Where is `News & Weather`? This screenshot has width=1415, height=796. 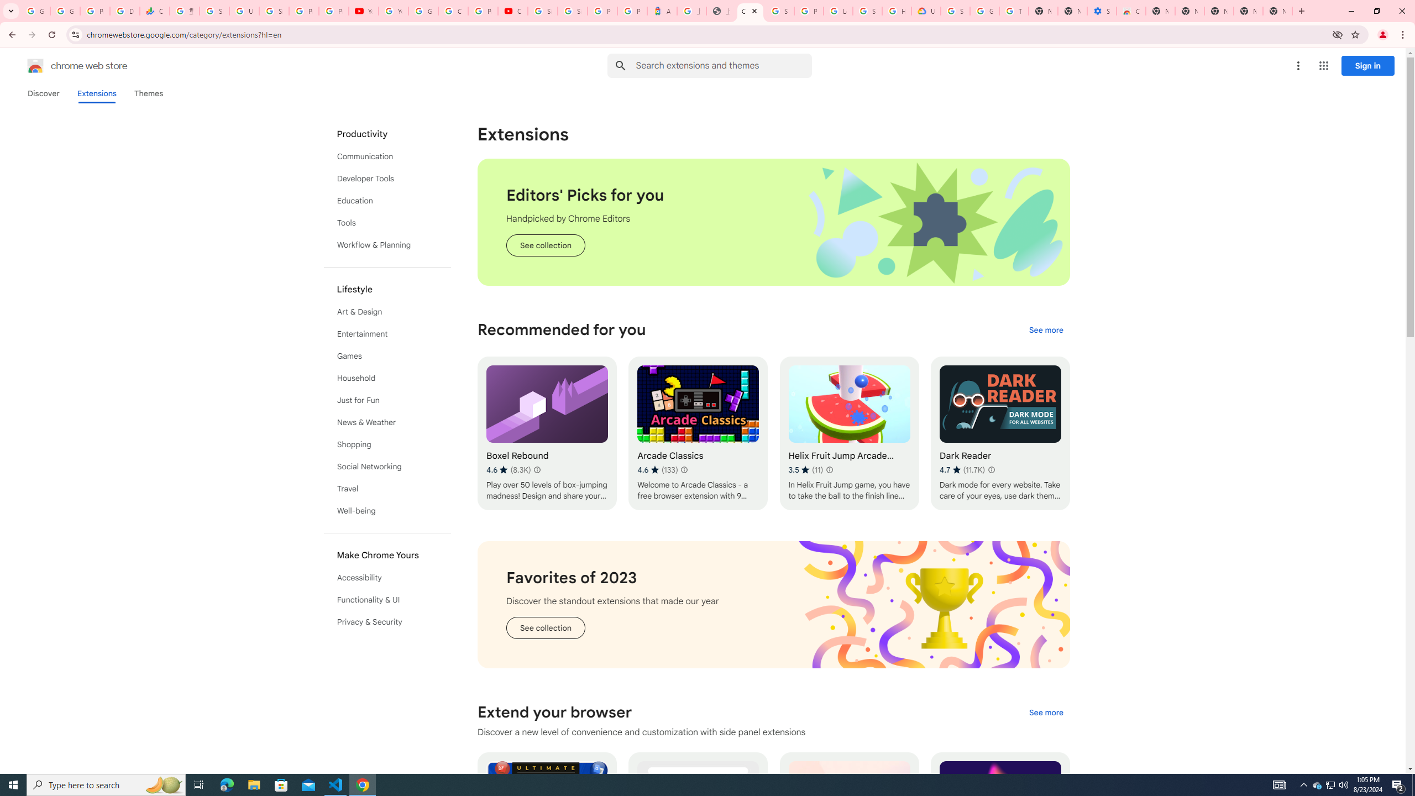
News & Weather is located at coordinates (387, 422).